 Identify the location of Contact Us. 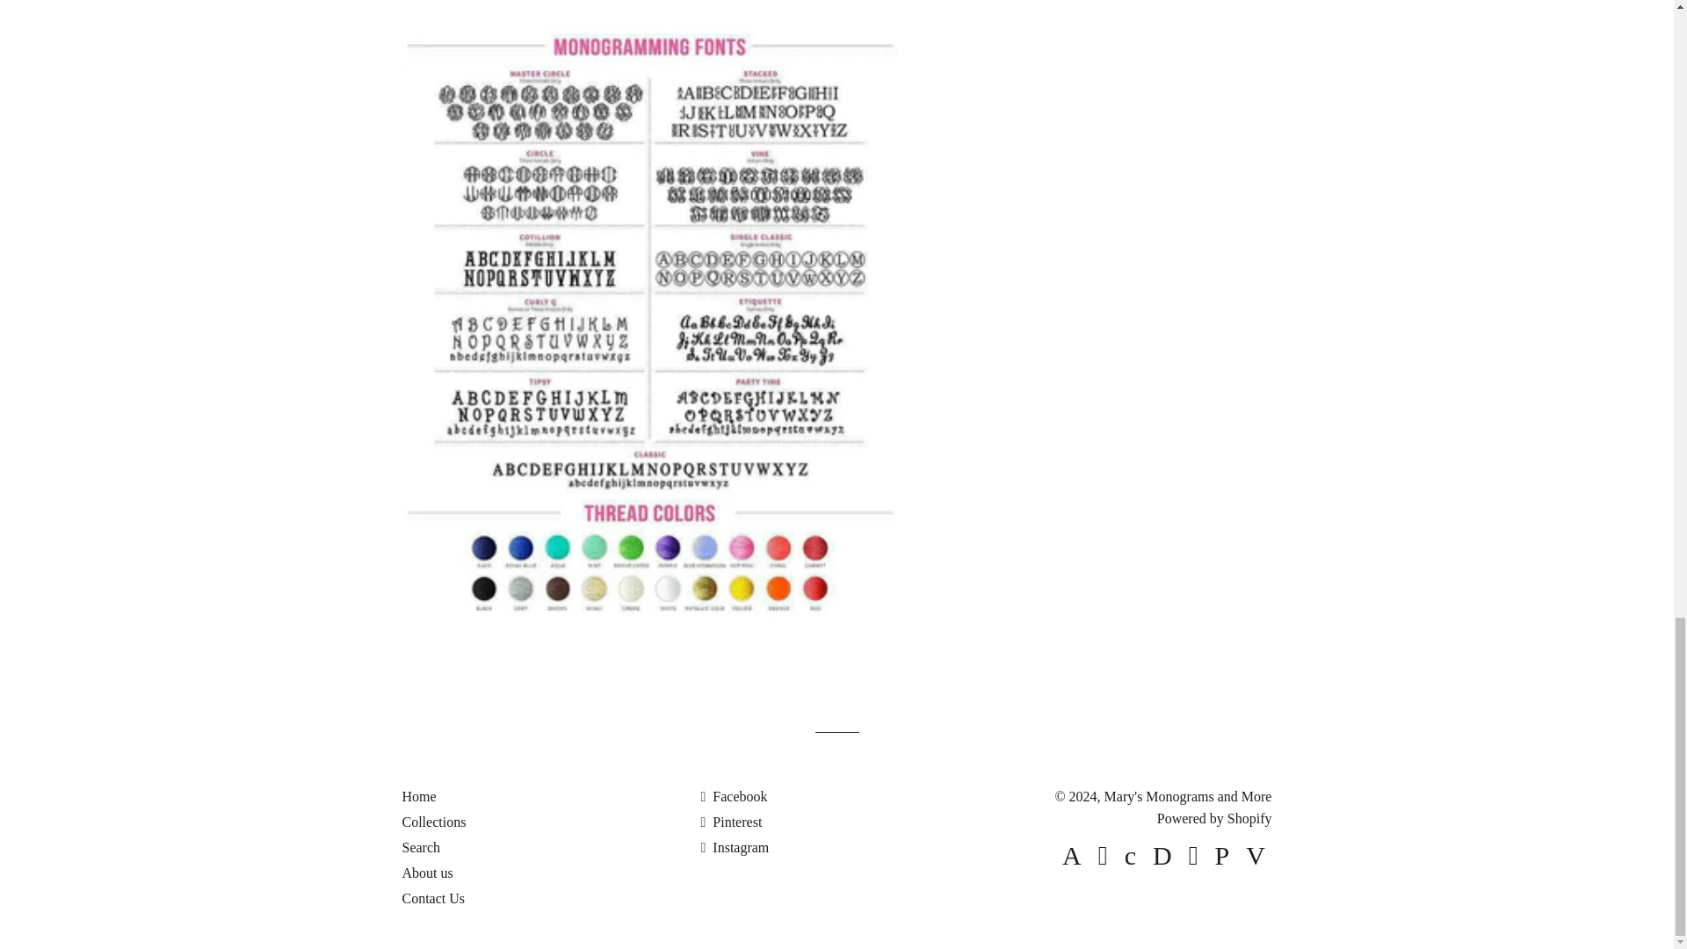
(434, 898).